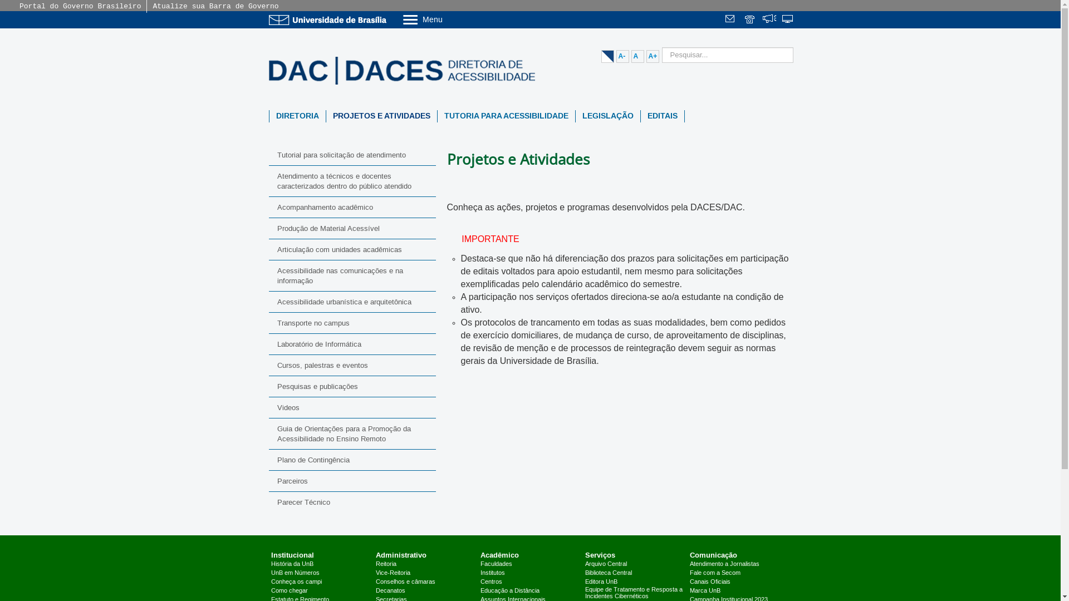 Image resolution: width=1069 pixels, height=601 pixels. Describe the element at coordinates (606, 564) in the screenshot. I see `Arquivo Central` at that location.